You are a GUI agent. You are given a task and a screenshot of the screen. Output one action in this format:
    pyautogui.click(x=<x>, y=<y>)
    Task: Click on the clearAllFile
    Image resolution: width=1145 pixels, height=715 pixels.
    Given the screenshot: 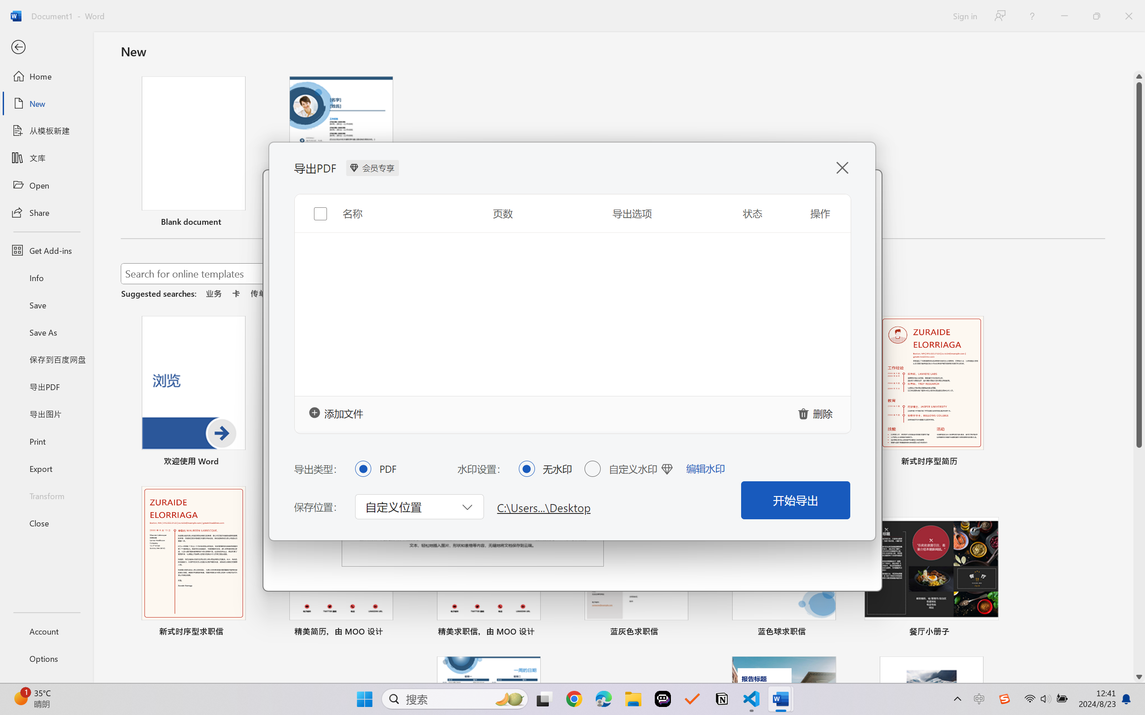 What is the action you would take?
    pyautogui.click(x=817, y=413)
    